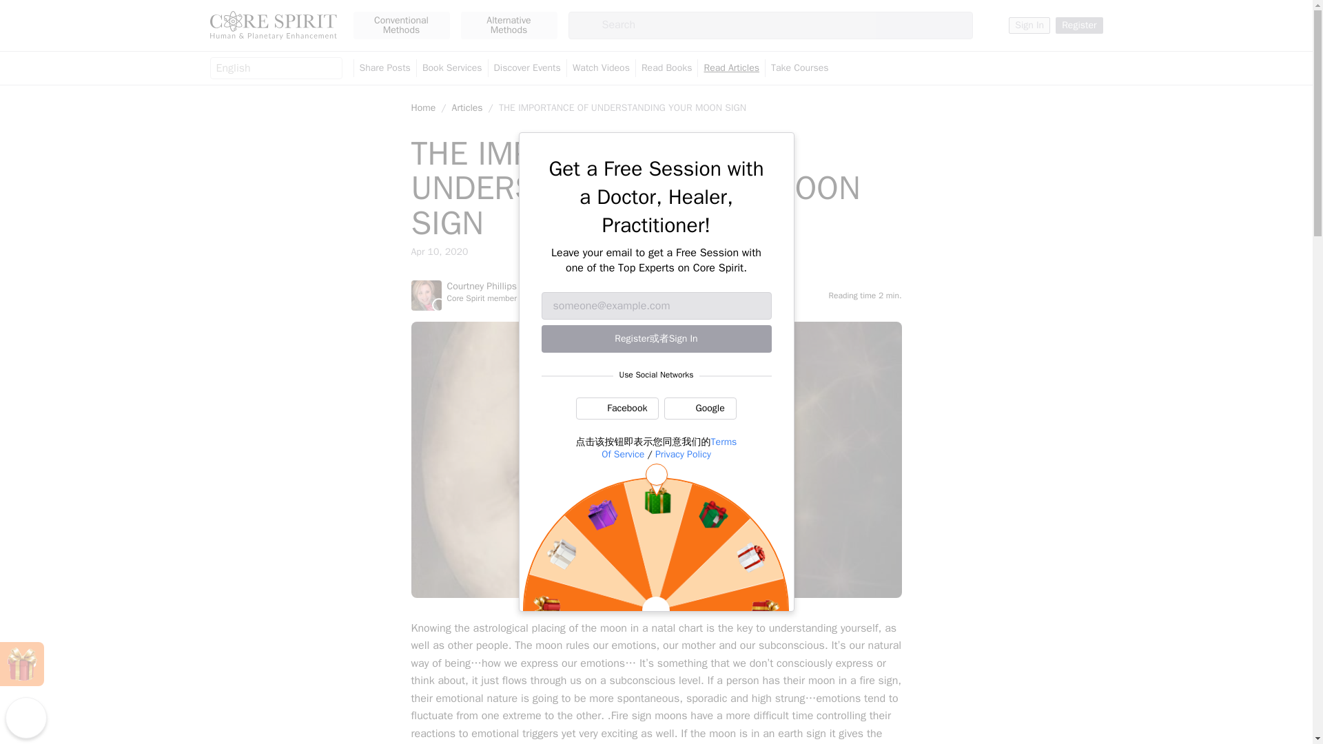  Describe the element at coordinates (384, 68) in the screenshot. I see `Share Posts` at that location.